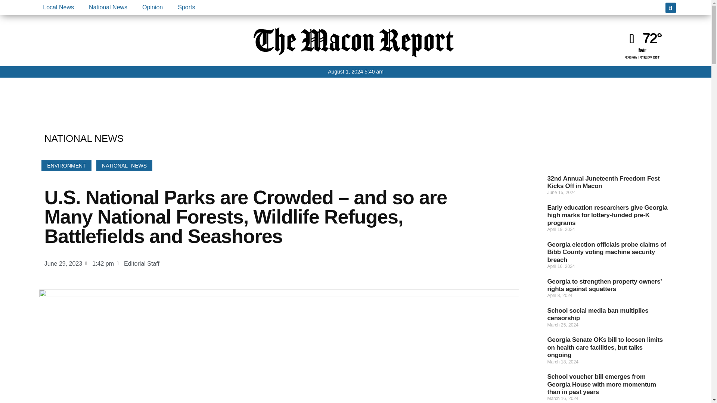  Describe the element at coordinates (66, 165) in the screenshot. I see `ENVIRONMENT` at that location.